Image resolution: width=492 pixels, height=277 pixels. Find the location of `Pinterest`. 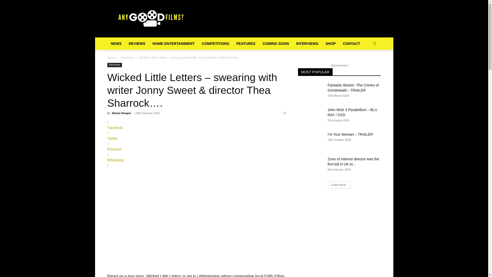

Pinterest is located at coordinates (196, 146).